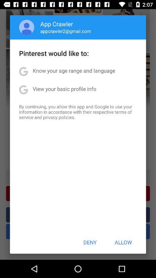 This screenshot has height=278, width=156. Describe the element at coordinates (65, 31) in the screenshot. I see `turn off icon below the app crawler item` at that location.